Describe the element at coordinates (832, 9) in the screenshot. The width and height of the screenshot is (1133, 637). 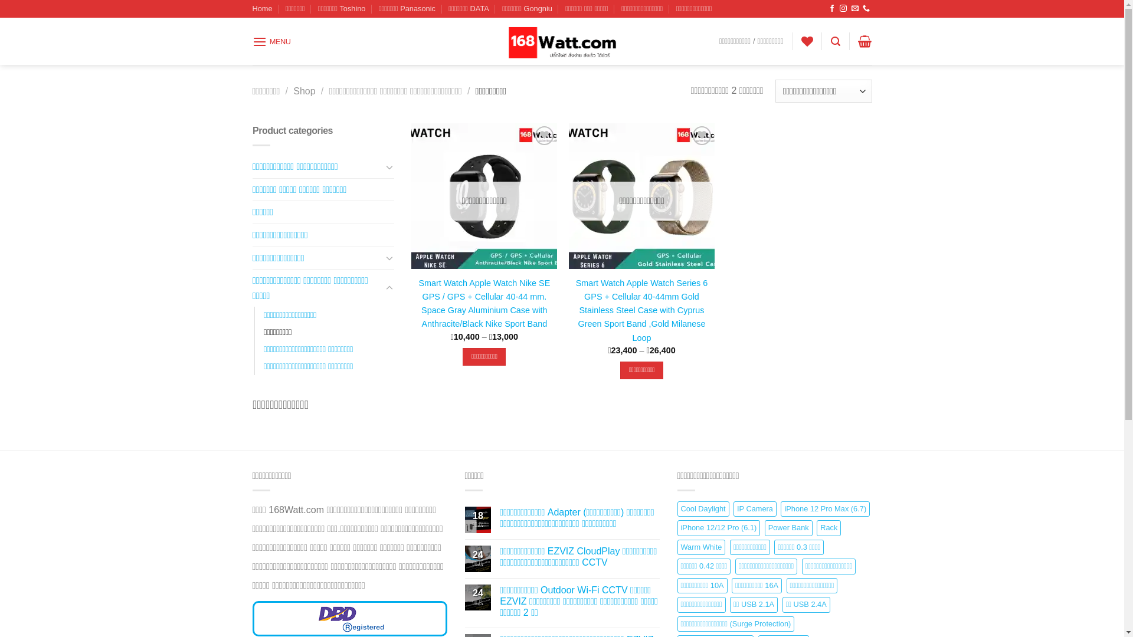
I see `Follow on Facebook` at that location.